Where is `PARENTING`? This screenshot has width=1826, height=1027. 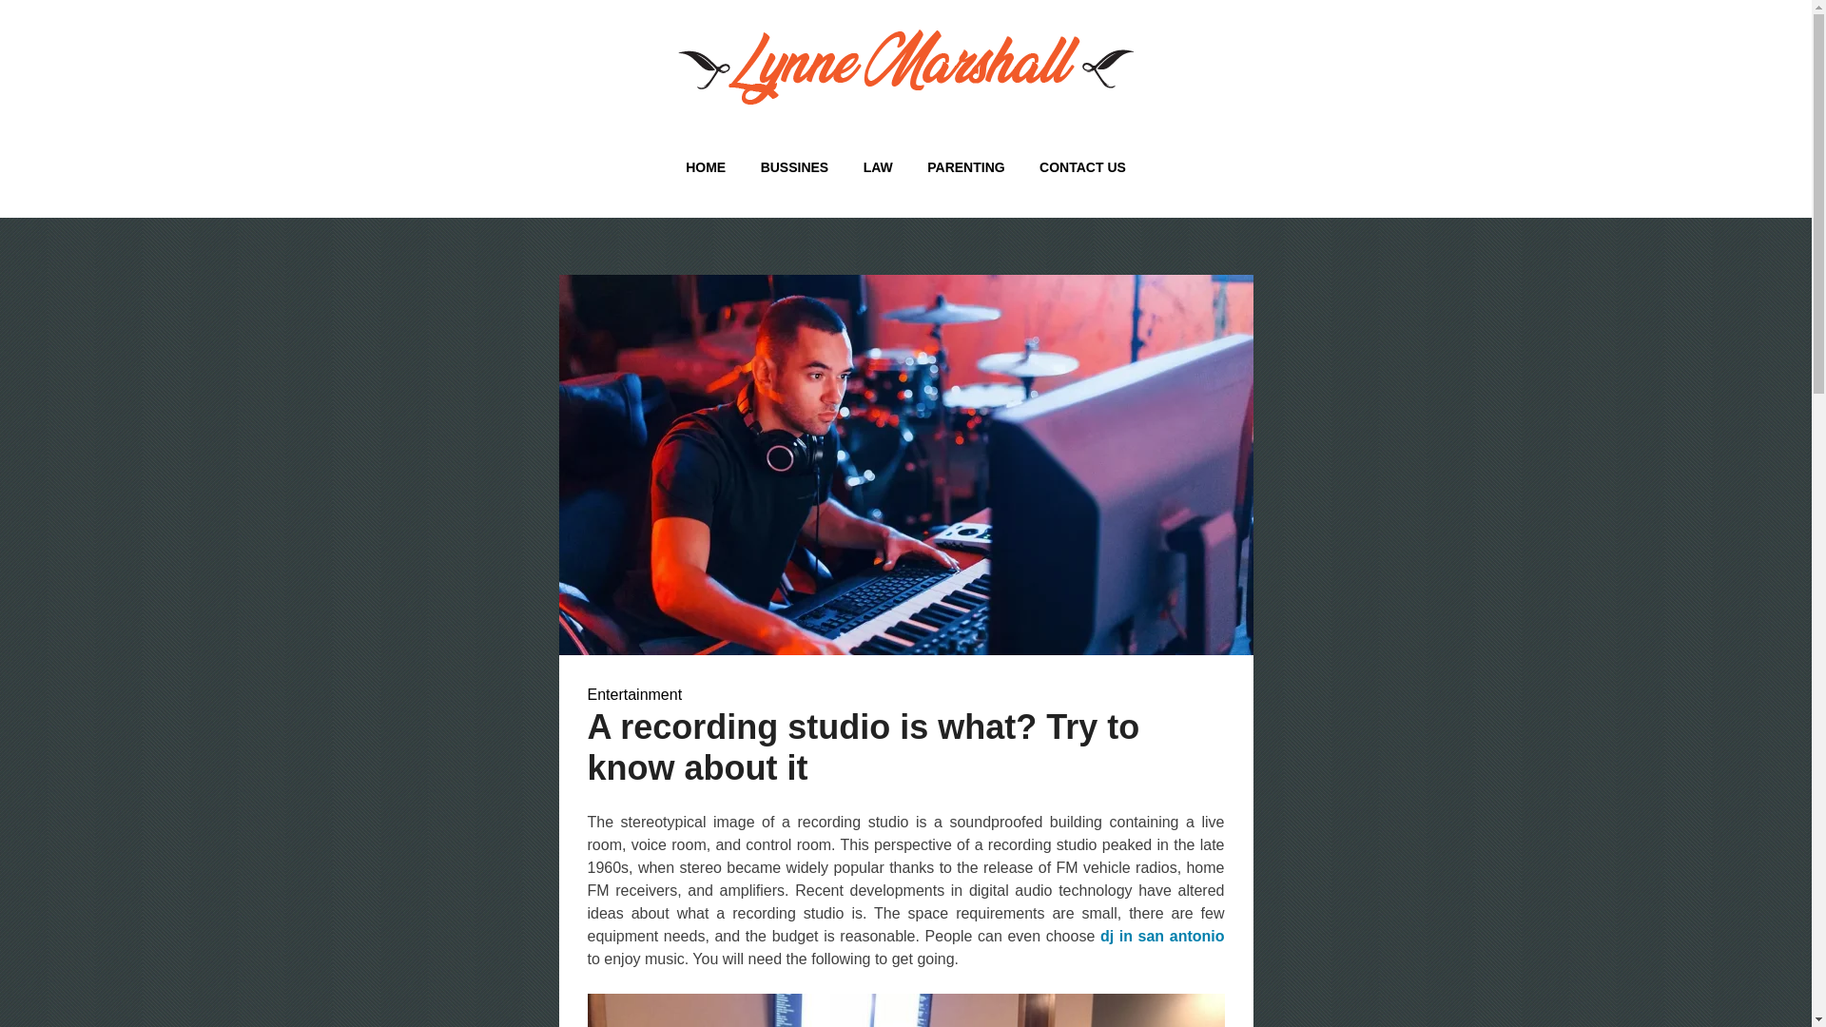 PARENTING is located at coordinates (964, 167).